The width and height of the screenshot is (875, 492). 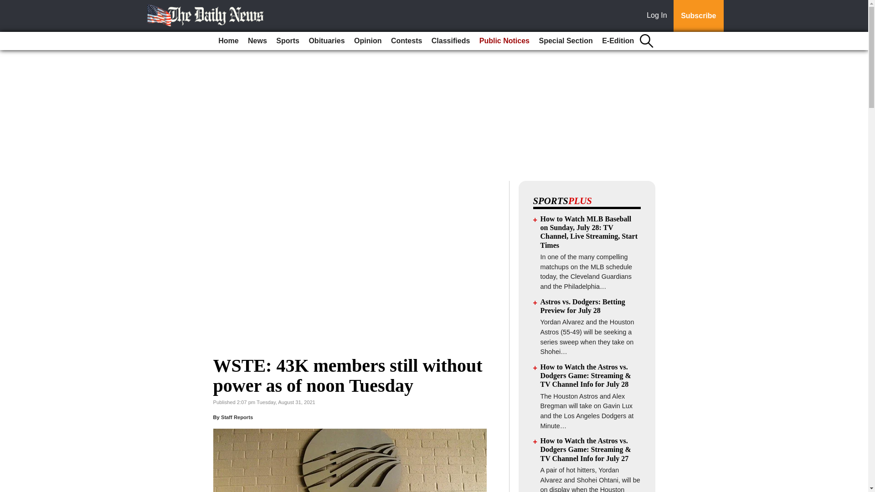 I want to click on Astros vs. Dodgers: Betting Preview for July 28, so click(x=583, y=306).